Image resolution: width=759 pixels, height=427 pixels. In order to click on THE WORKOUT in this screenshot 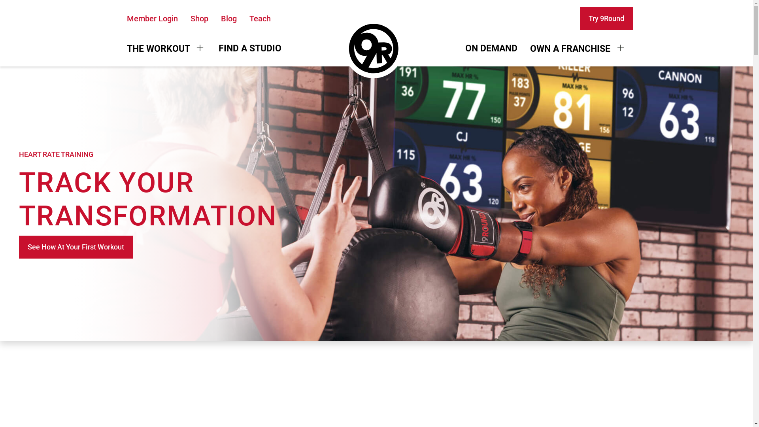, I will do `click(166, 49)`.